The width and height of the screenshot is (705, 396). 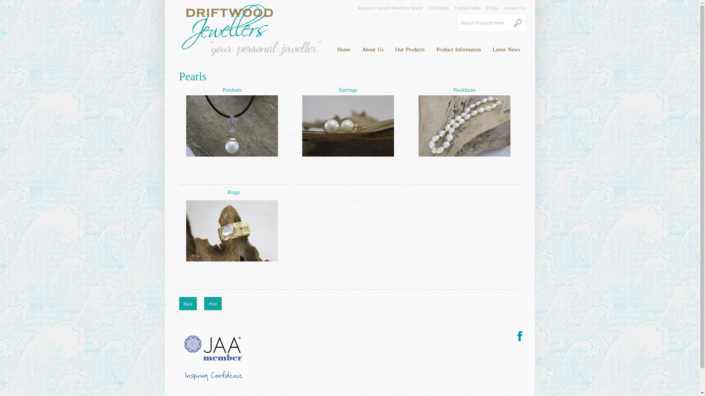 What do you see at coordinates (464, 6) in the screenshot?
I see `Useful Links` at bounding box center [464, 6].